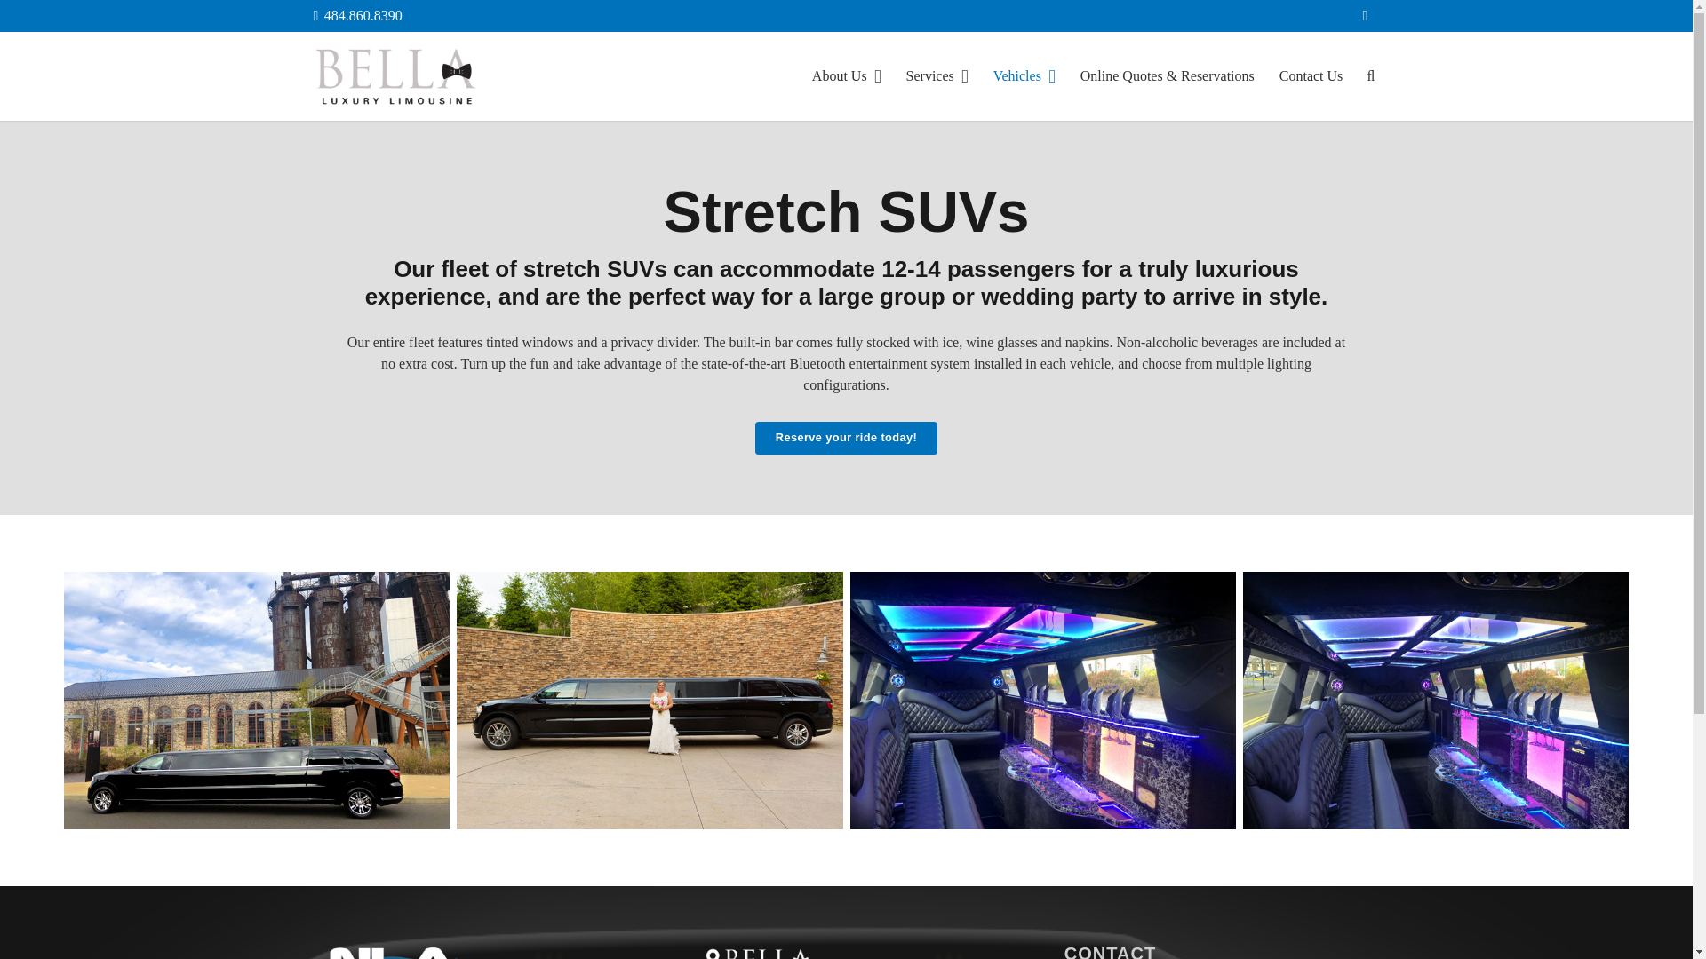 The height and width of the screenshot is (959, 1706). I want to click on Facebook, so click(1365, 16).